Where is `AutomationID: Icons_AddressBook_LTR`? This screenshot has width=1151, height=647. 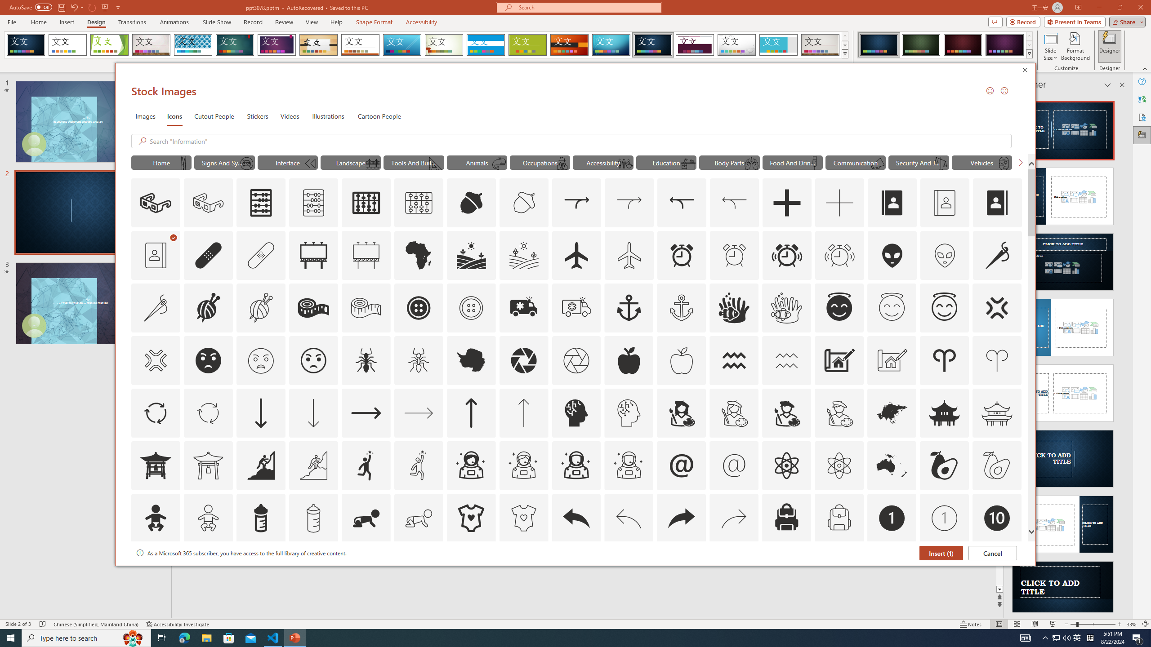
AutomationID: Icons_AddressBook_LTR is located at coordinates (892, 203).